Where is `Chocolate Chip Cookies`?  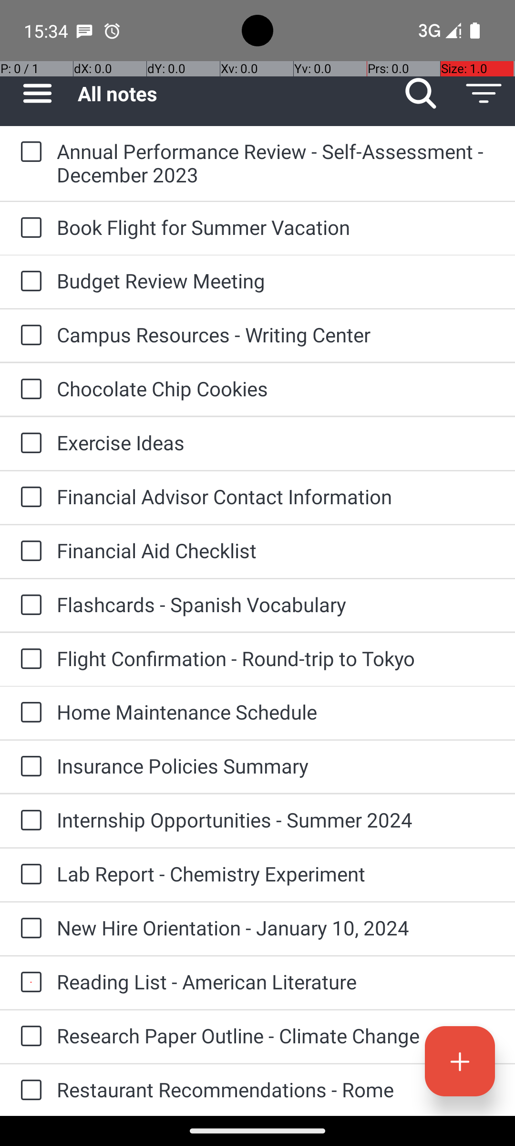
Chocolate Chip Cookies is located at coordinates (277, 389).